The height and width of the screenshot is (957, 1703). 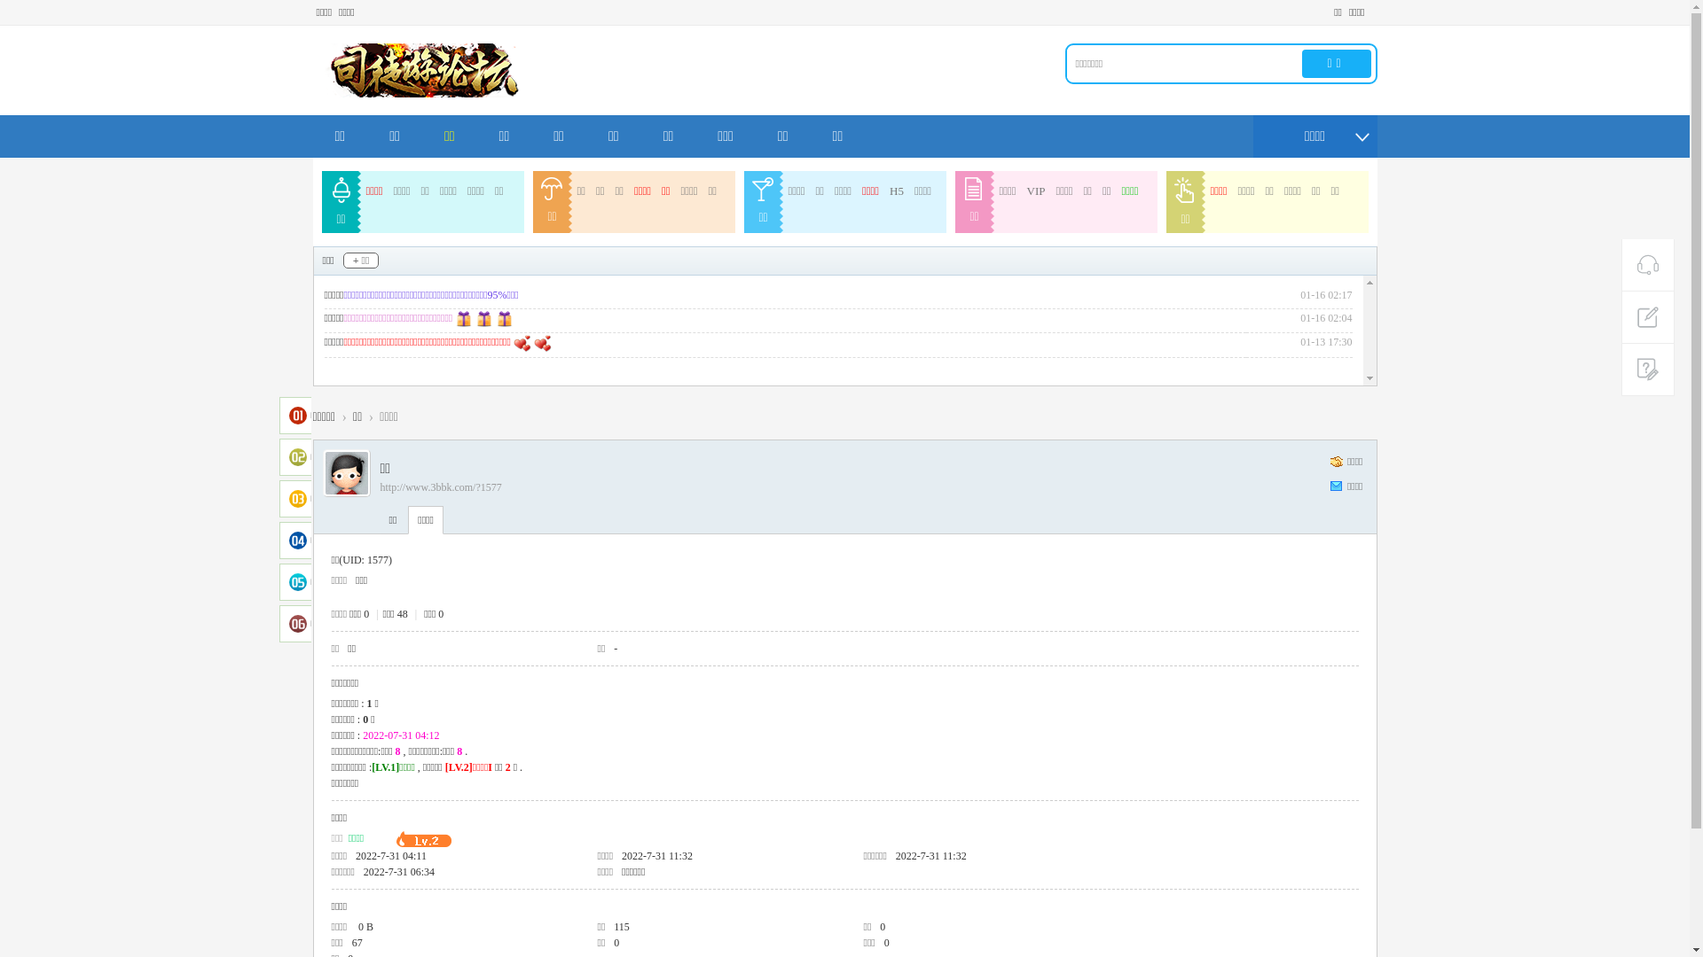 I want to click on VIP, so click(x=1036, y=191).